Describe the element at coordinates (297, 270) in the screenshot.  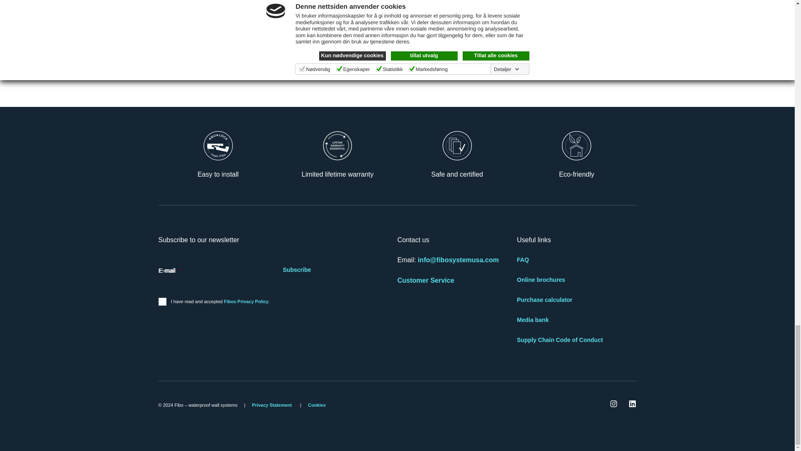
I see `Subscribe` at that location.